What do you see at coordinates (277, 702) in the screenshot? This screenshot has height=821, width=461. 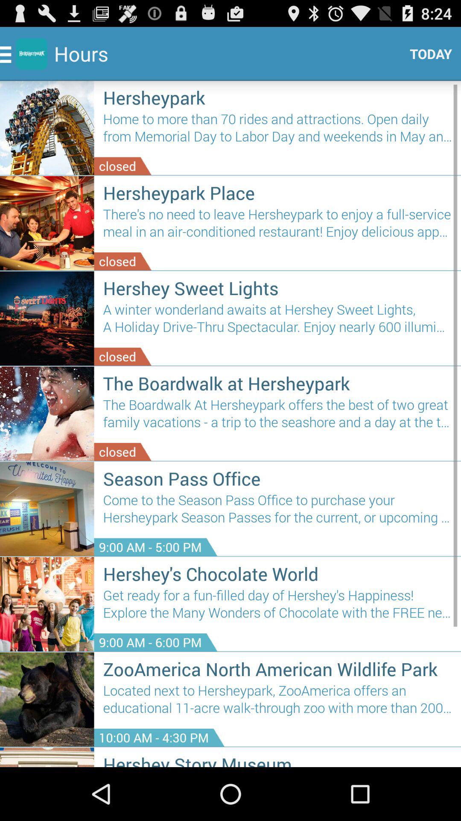 I see `turn off icon above the 10 00 am` at bounding box center [277, 702].